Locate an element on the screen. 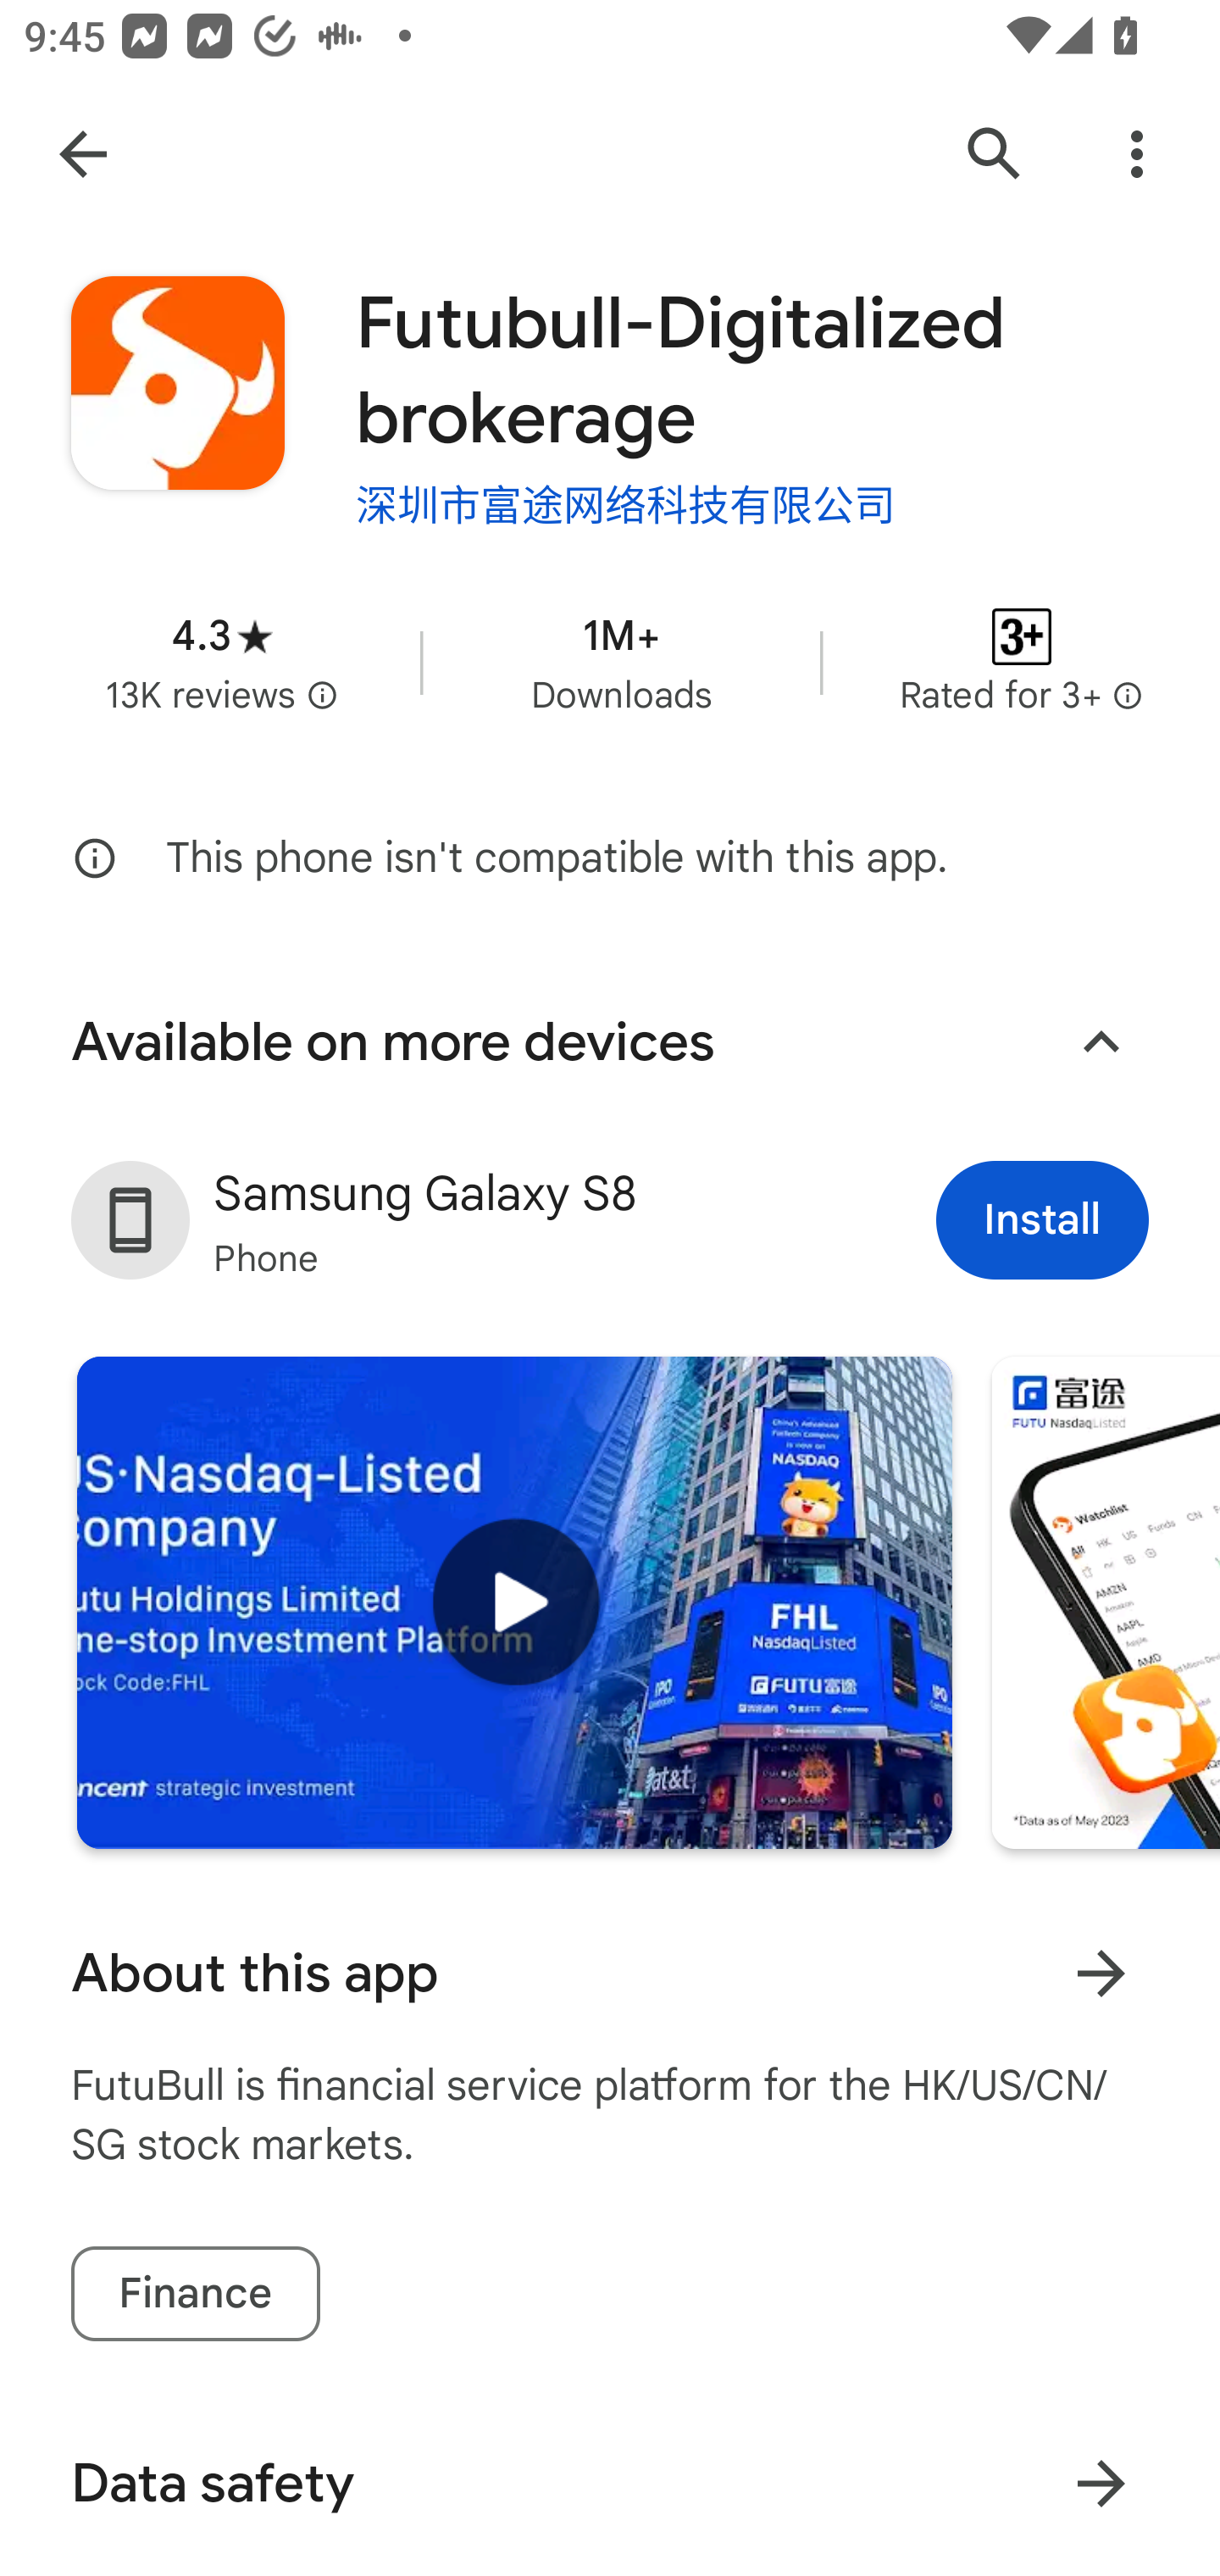 The height and width of the screenshot is (2576, 1220). Learn more about data safety is located at coordinates (1101, 2484).